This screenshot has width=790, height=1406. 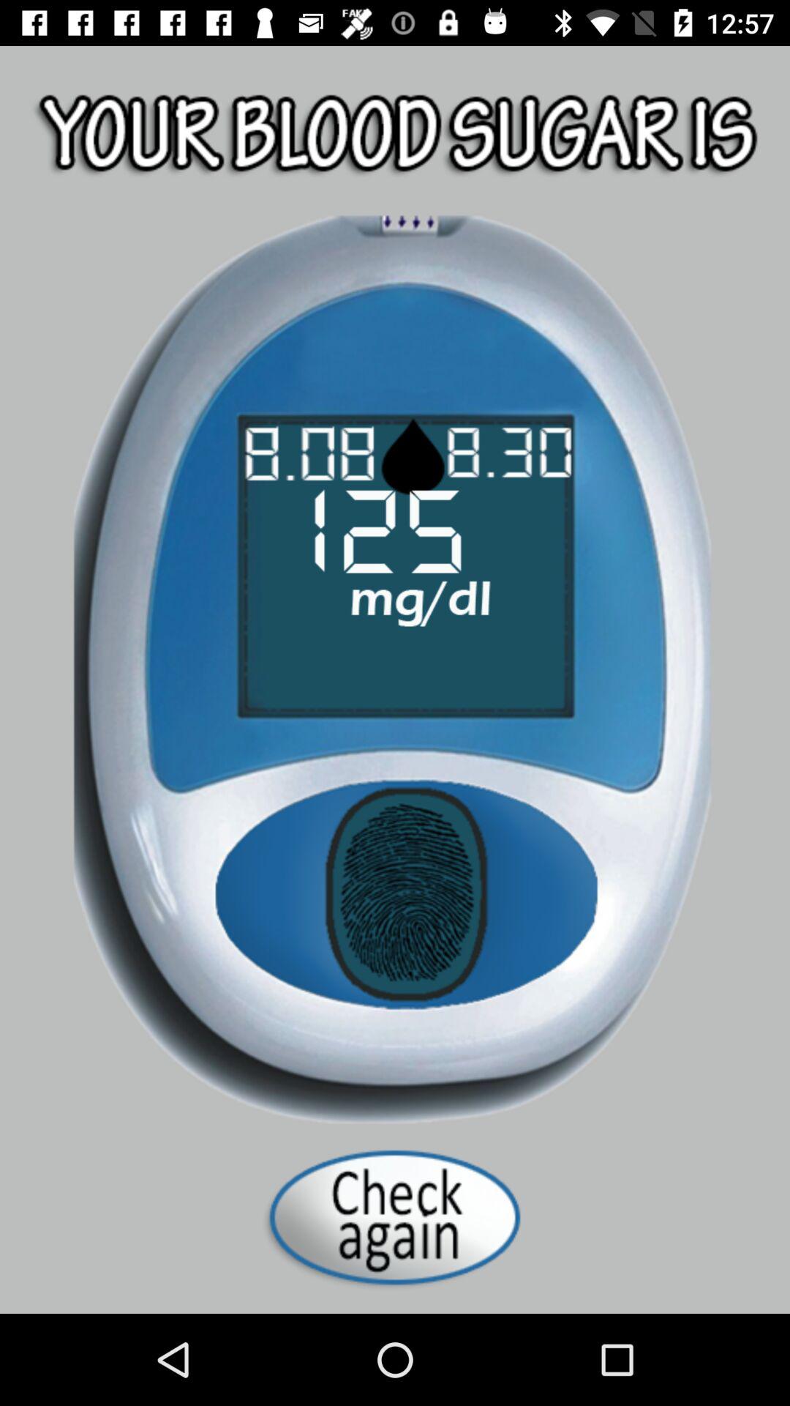 I want to click on advertisement, so click(x=395, y=1217).